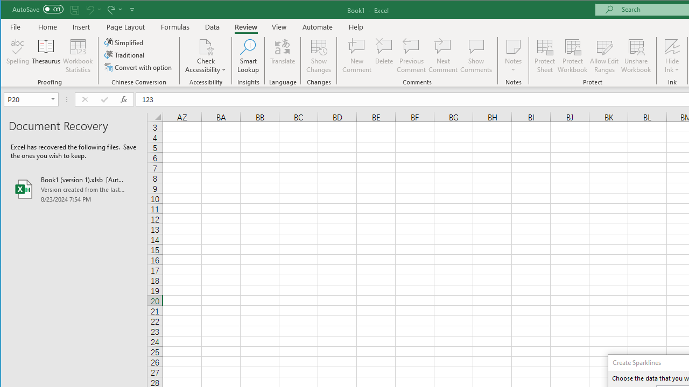 Image resolution: width=689 pixels, height=387 pixels. Describe the element at coordinates (319, 56) in the screenshot. I see `Show Changes` at that location.